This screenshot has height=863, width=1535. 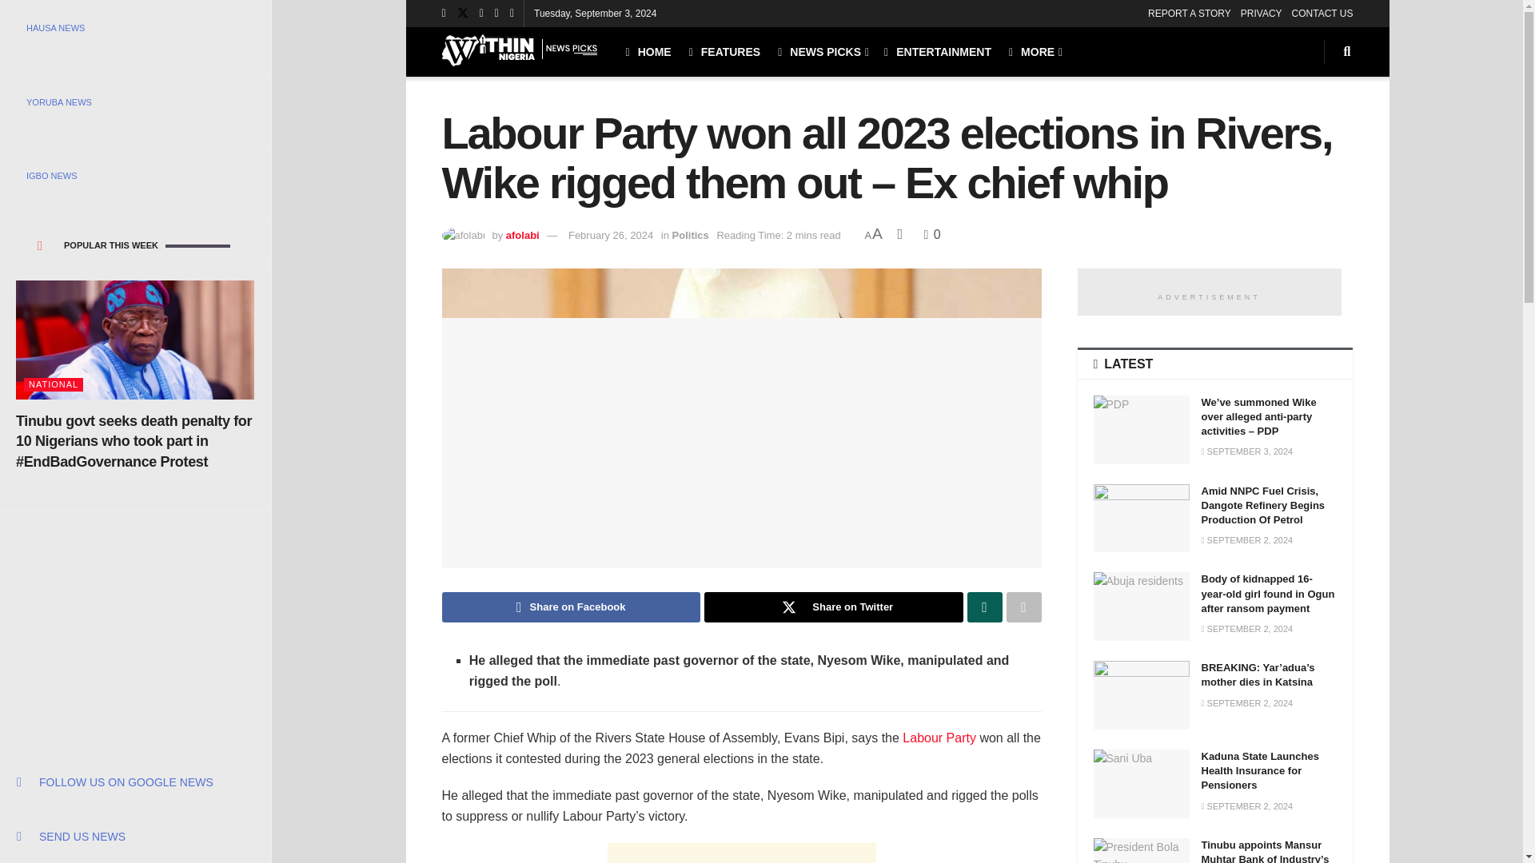 I want to click on HAUSA NEWS, so click(x=134, y=27).